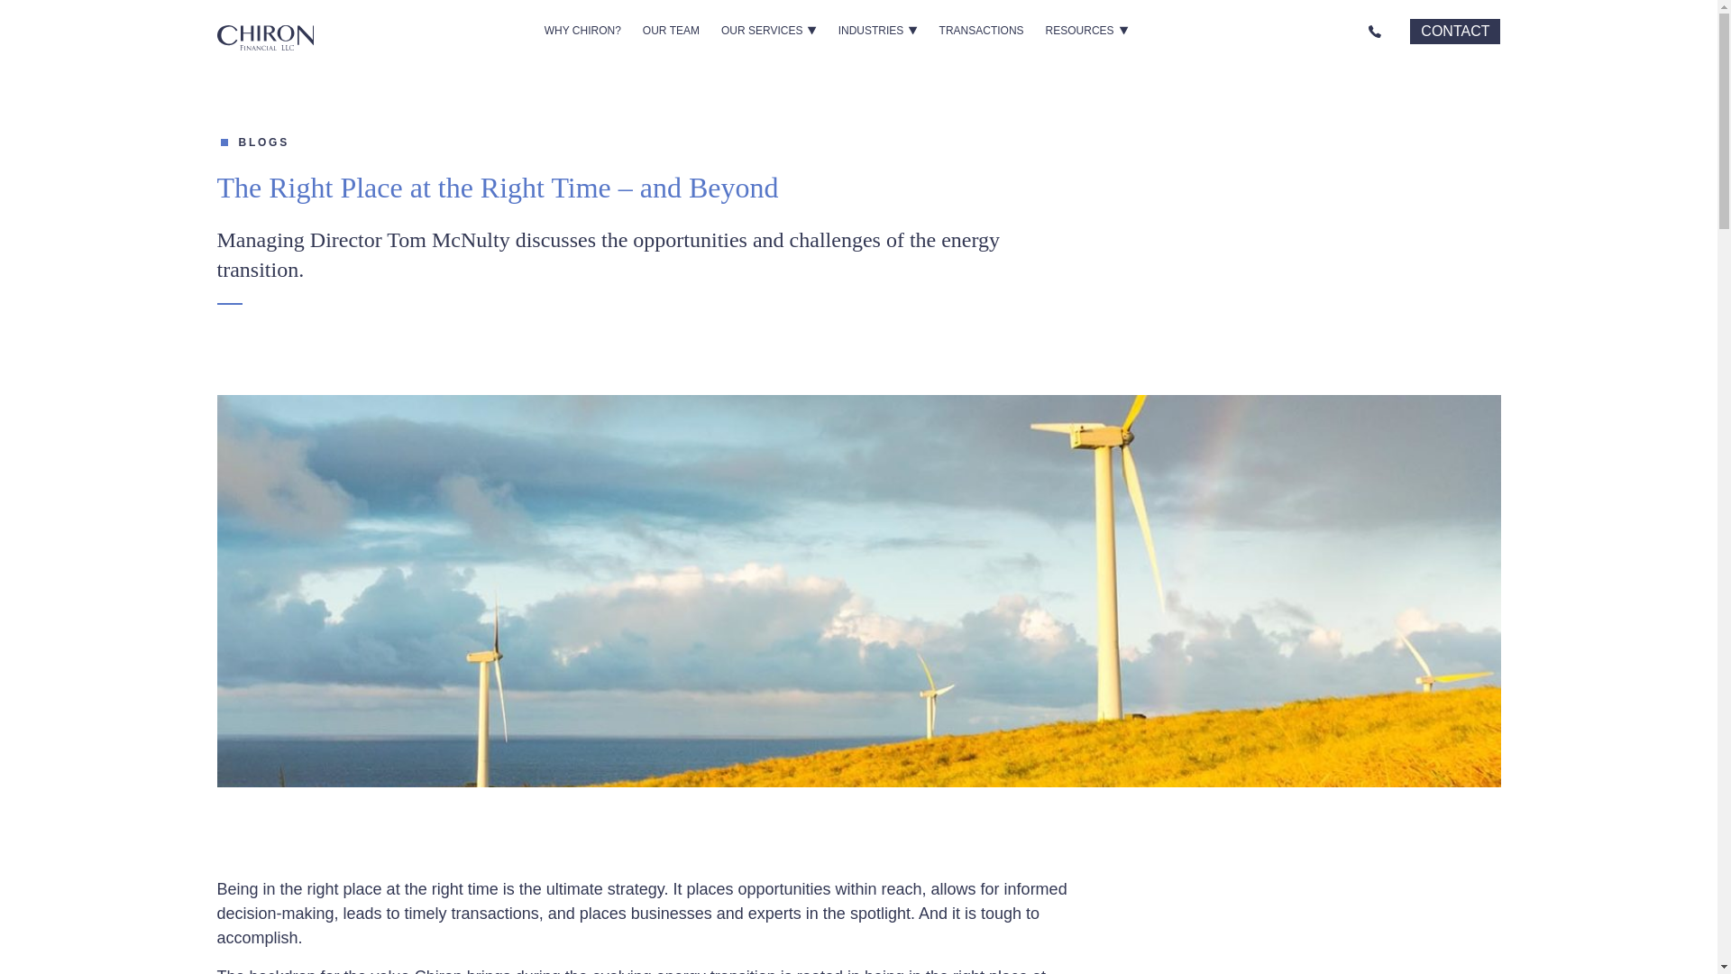  Describe the element at coordinates (768, 31) in the screenshot. I see `OUR SERVICES` at that location.